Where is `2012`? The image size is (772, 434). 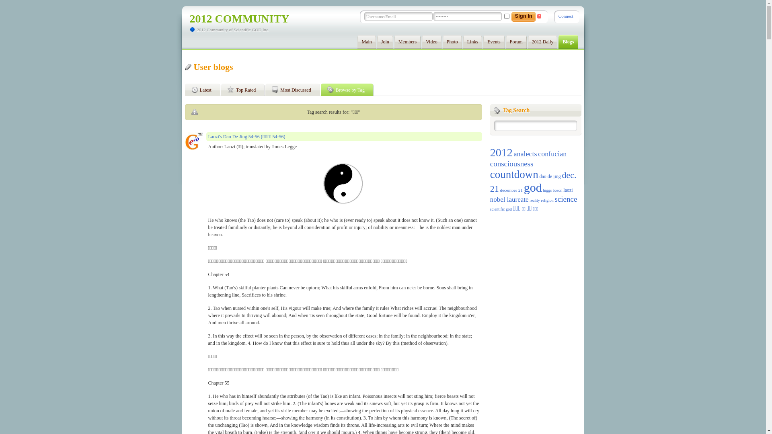
2012 is located at coordinates (501, 153).